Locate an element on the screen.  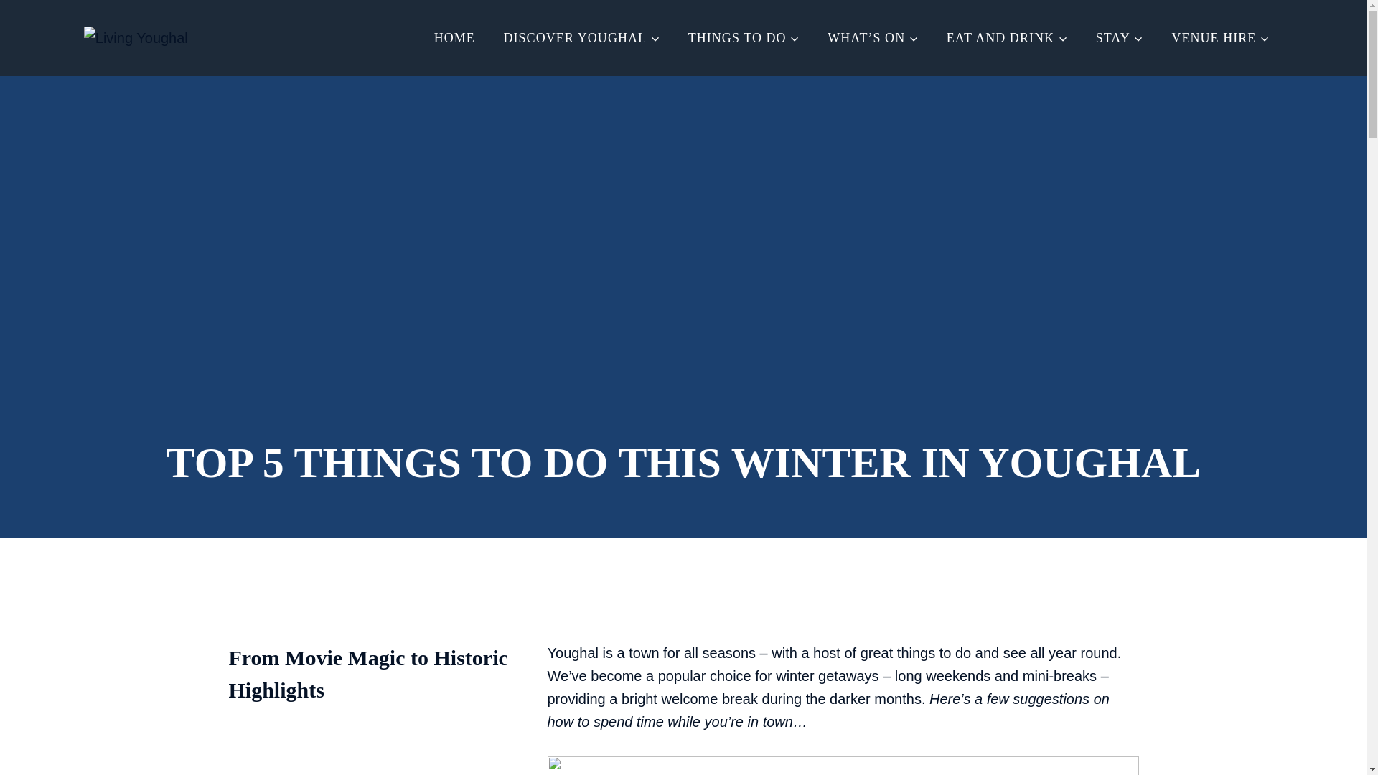
STAY is located at coordinates (1120, 37).